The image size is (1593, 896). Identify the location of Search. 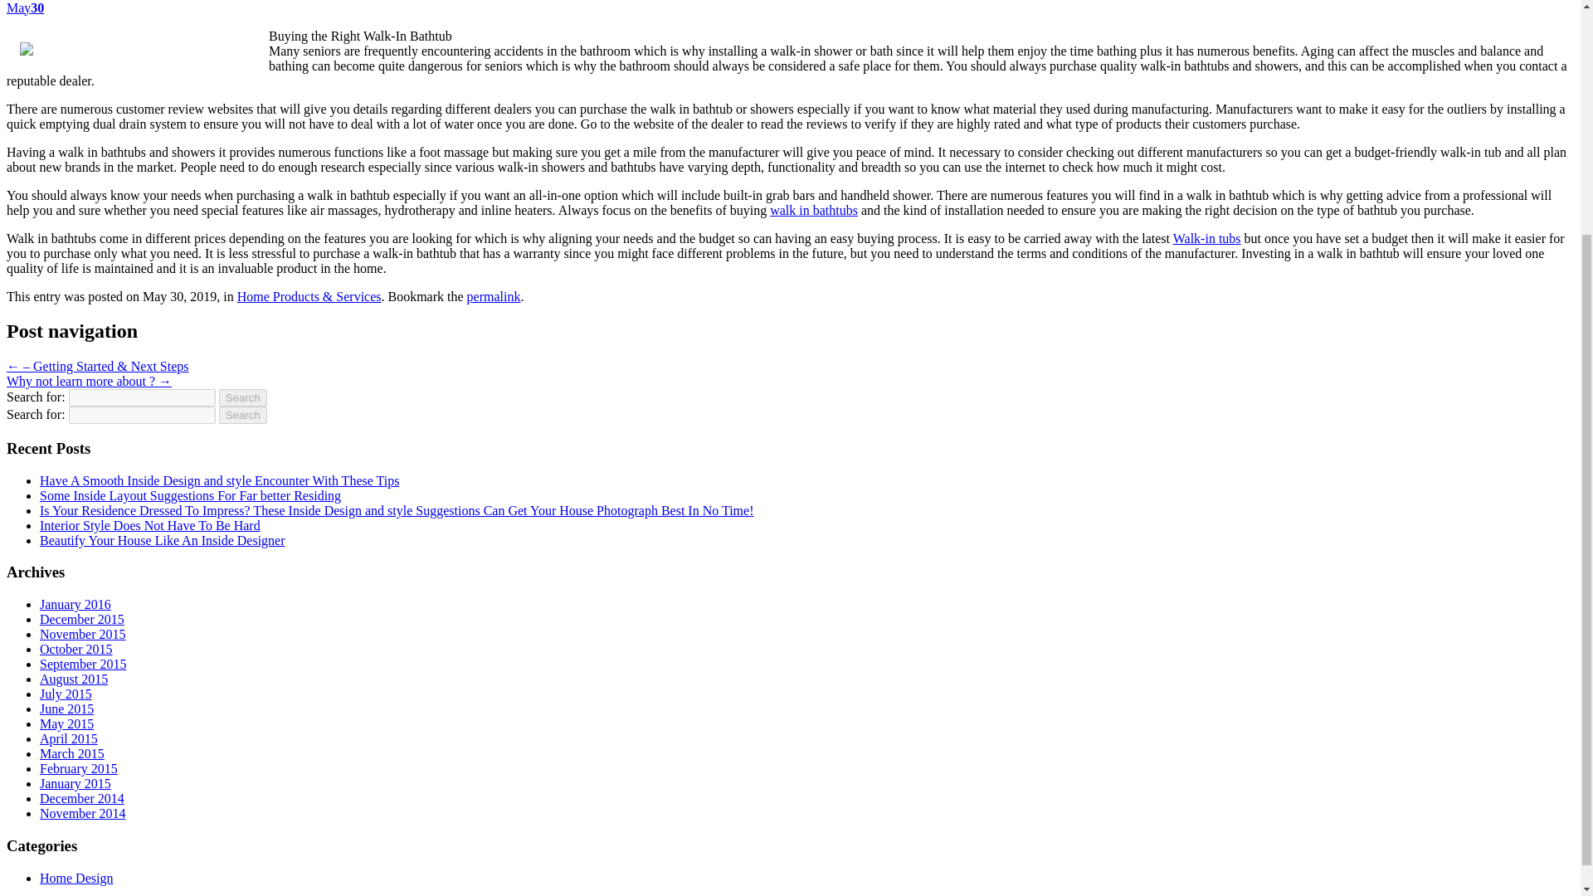
(243, 415).